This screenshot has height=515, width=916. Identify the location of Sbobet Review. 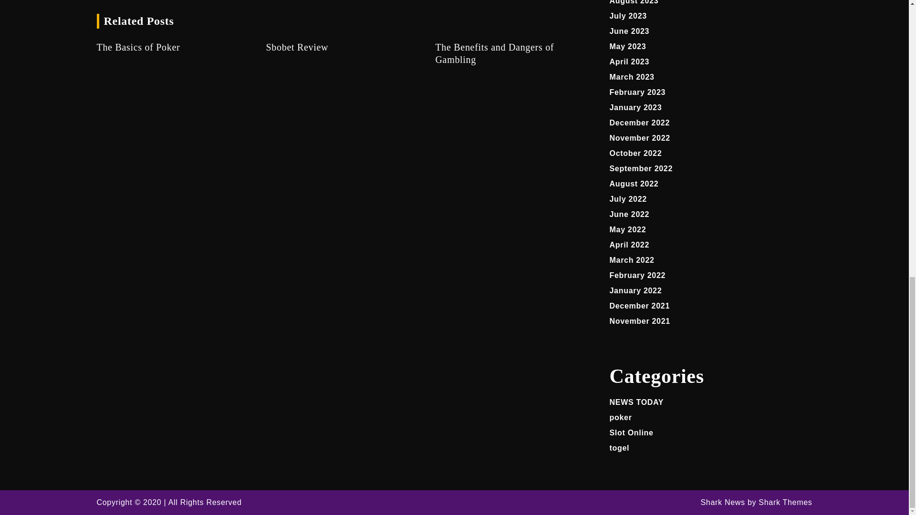
(343, 47).